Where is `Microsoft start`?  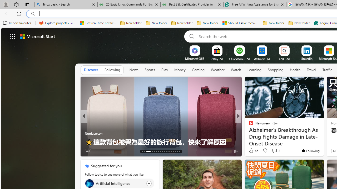
Microsoft start is located at coordinates (37, 36).